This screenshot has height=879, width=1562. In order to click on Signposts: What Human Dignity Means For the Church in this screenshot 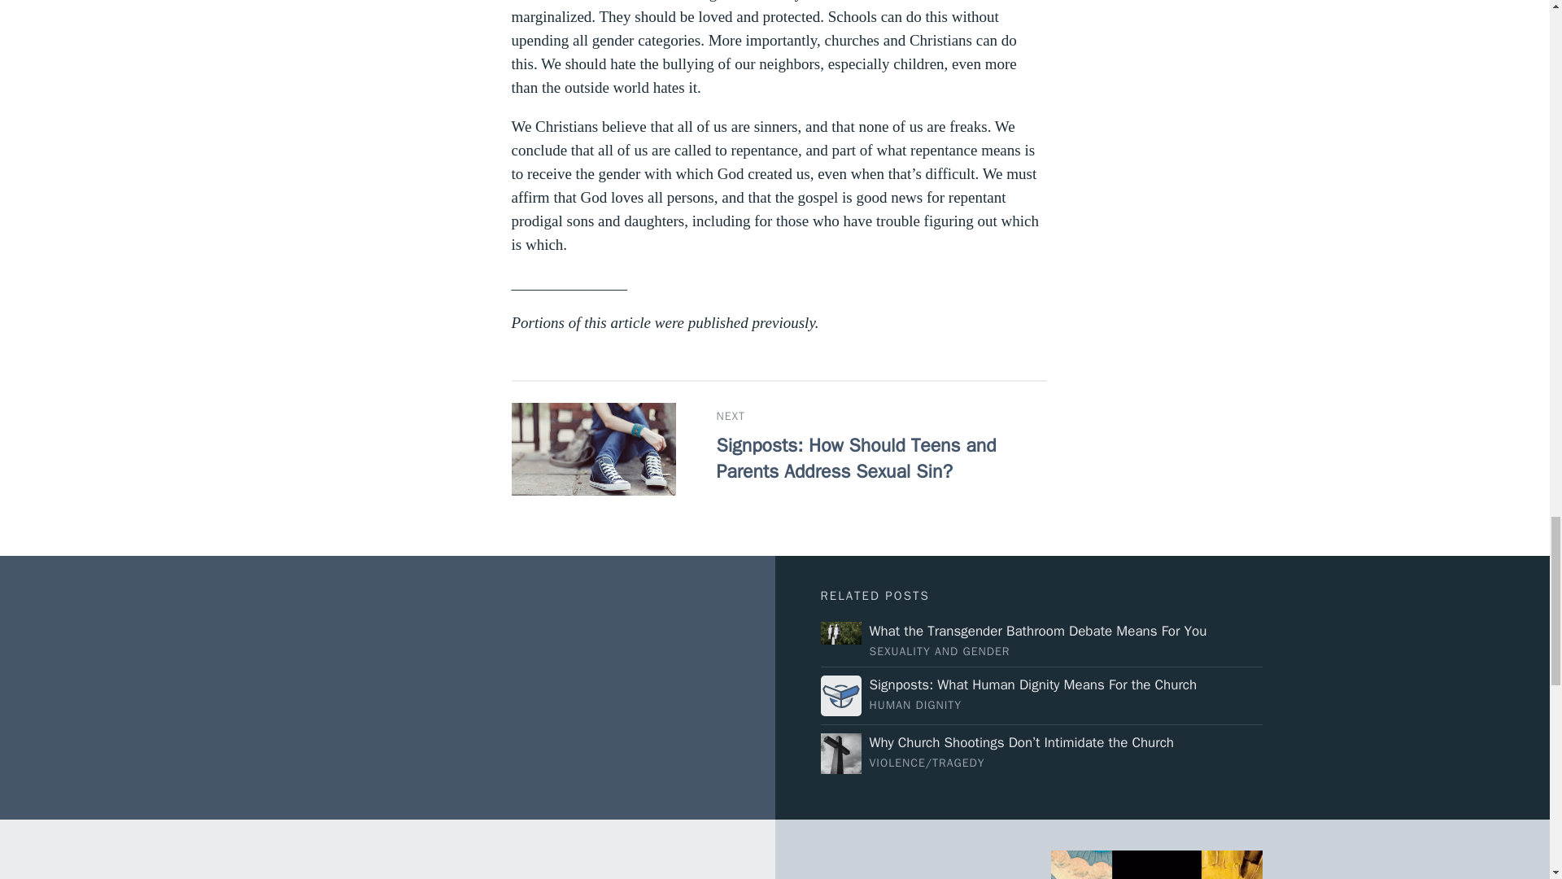, I will do `click(1041, 696)`.